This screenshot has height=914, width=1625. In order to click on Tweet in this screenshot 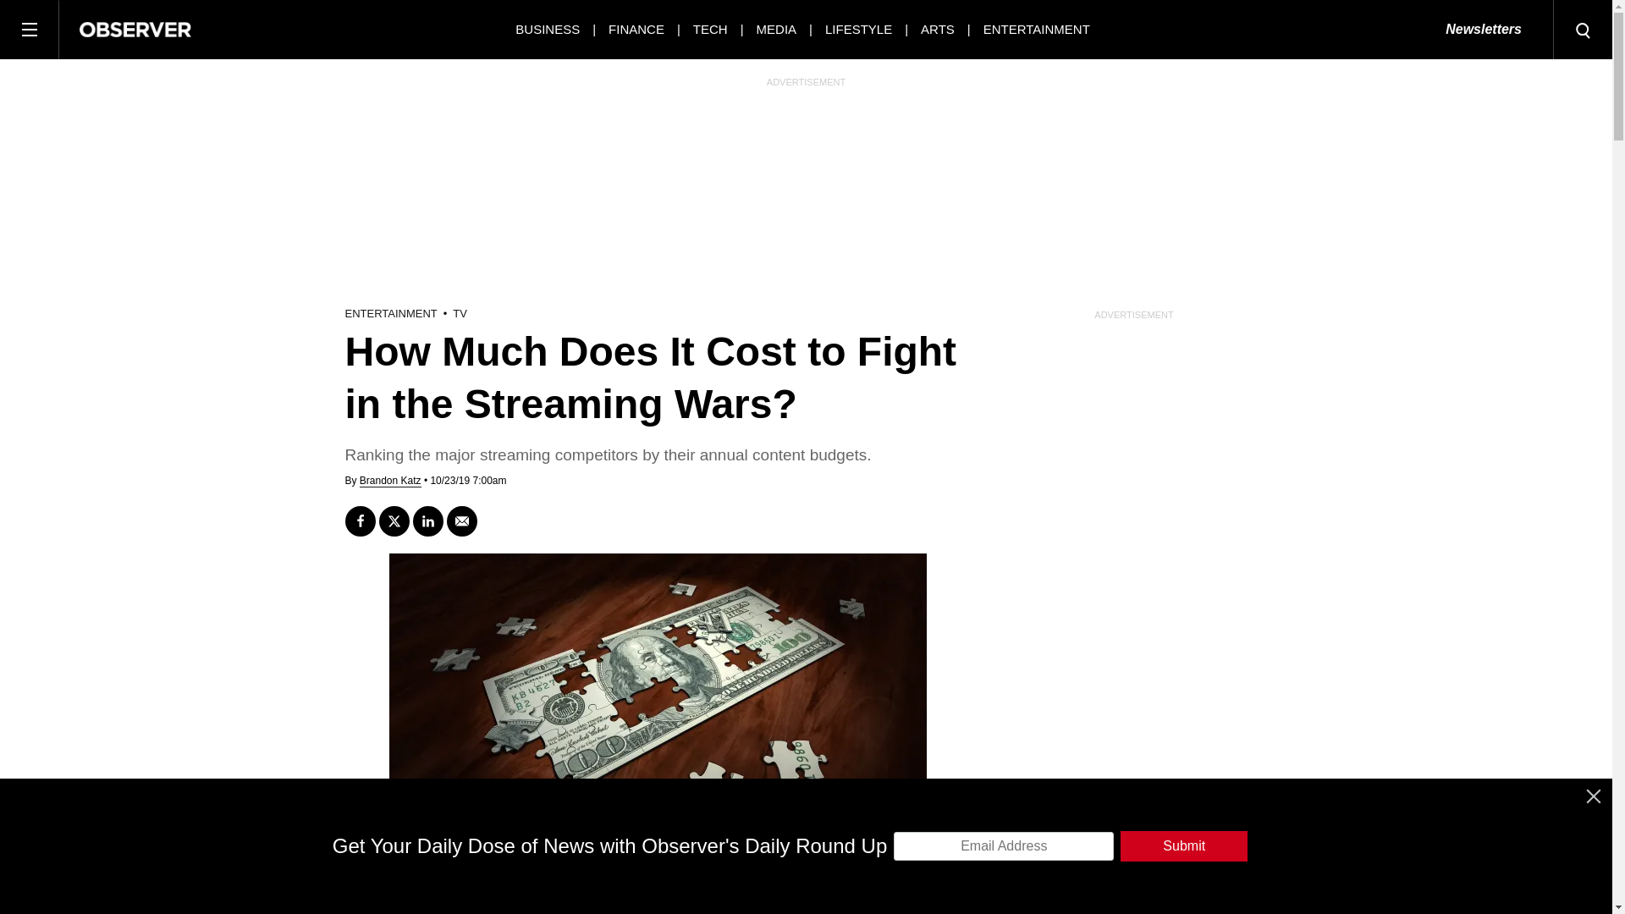, I will do `click(394, 521)`.